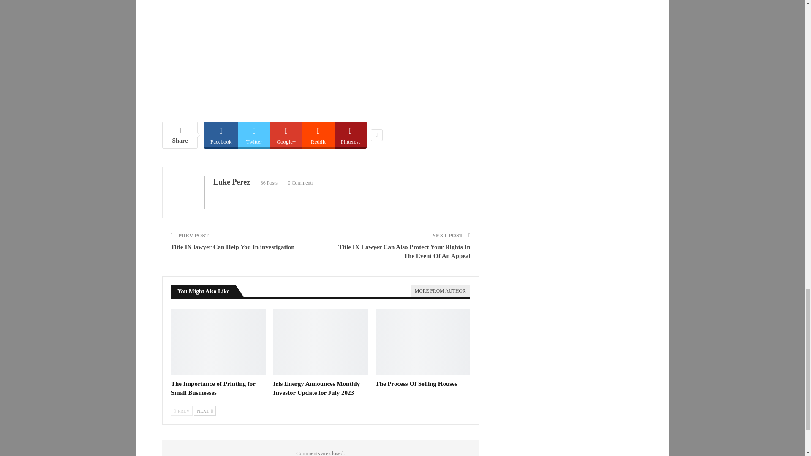 Image resolution: width=811 pixels, height=456 pixels. What do you see at coordinates (422, 342) in the screenshot?
I see `The Process Of Selling Houses` at bounding box center [422, 342].